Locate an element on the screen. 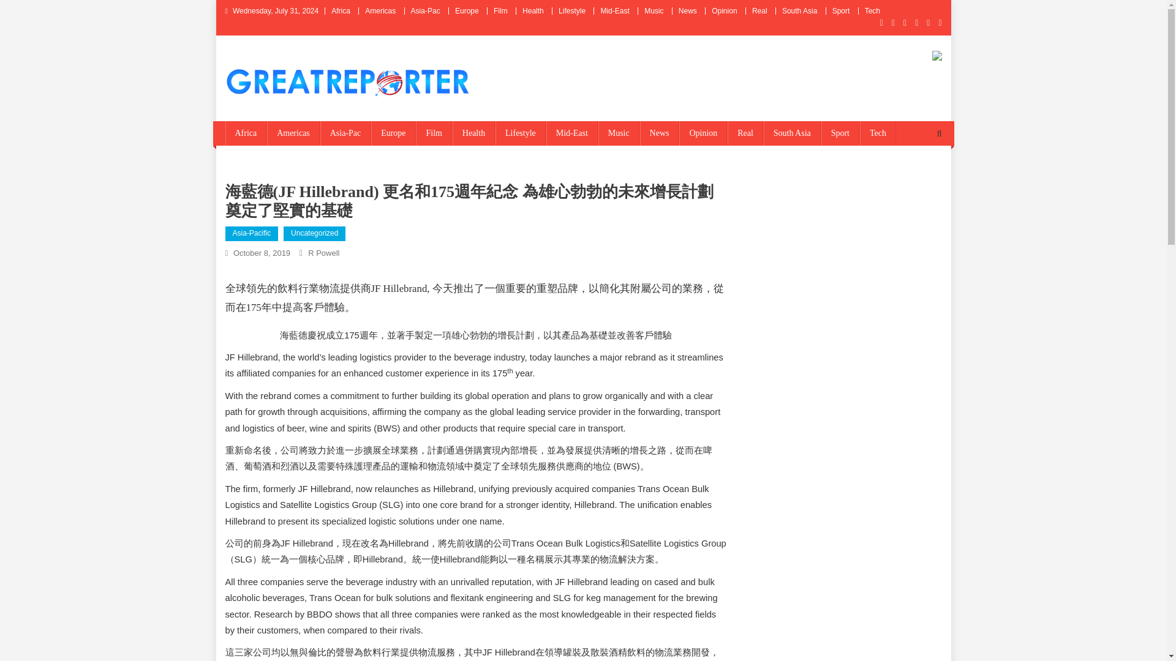 This screenshot has height=661, width=1176. Mid-East is located at coordinates (614, 10).